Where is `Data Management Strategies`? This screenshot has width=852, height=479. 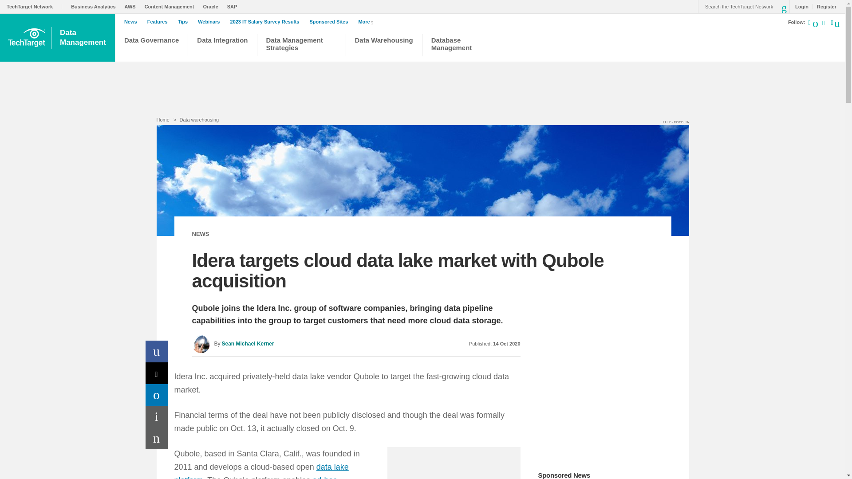
Data Management Strategies is located at coordinates (301, 46).